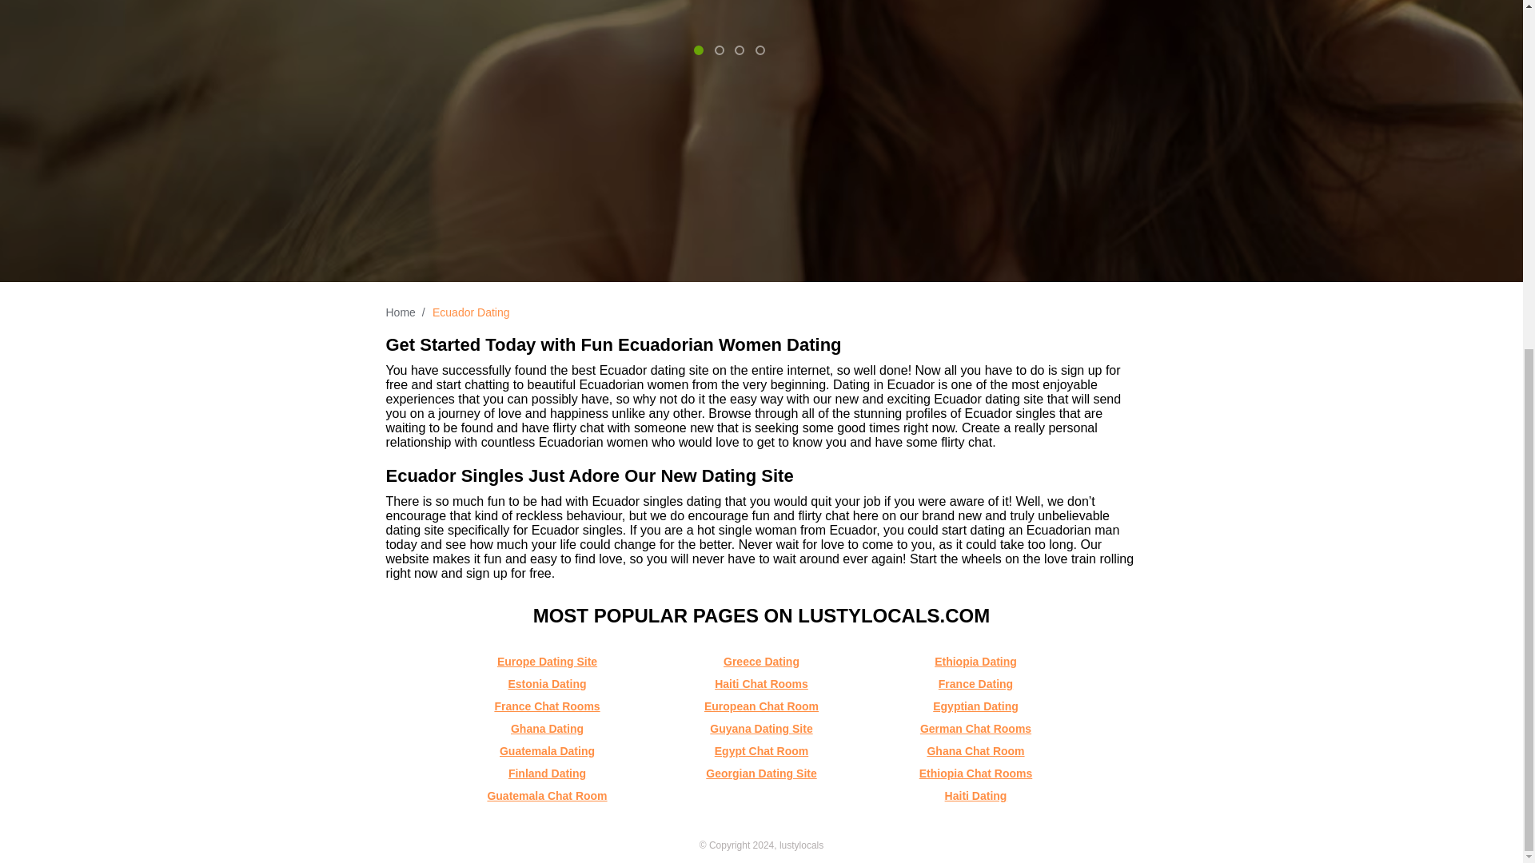 The image size is (1535, 863). What do you see at coordinates (975, 684) in the screenshot?
I see `France Dating` at bounding box center [975, 684].